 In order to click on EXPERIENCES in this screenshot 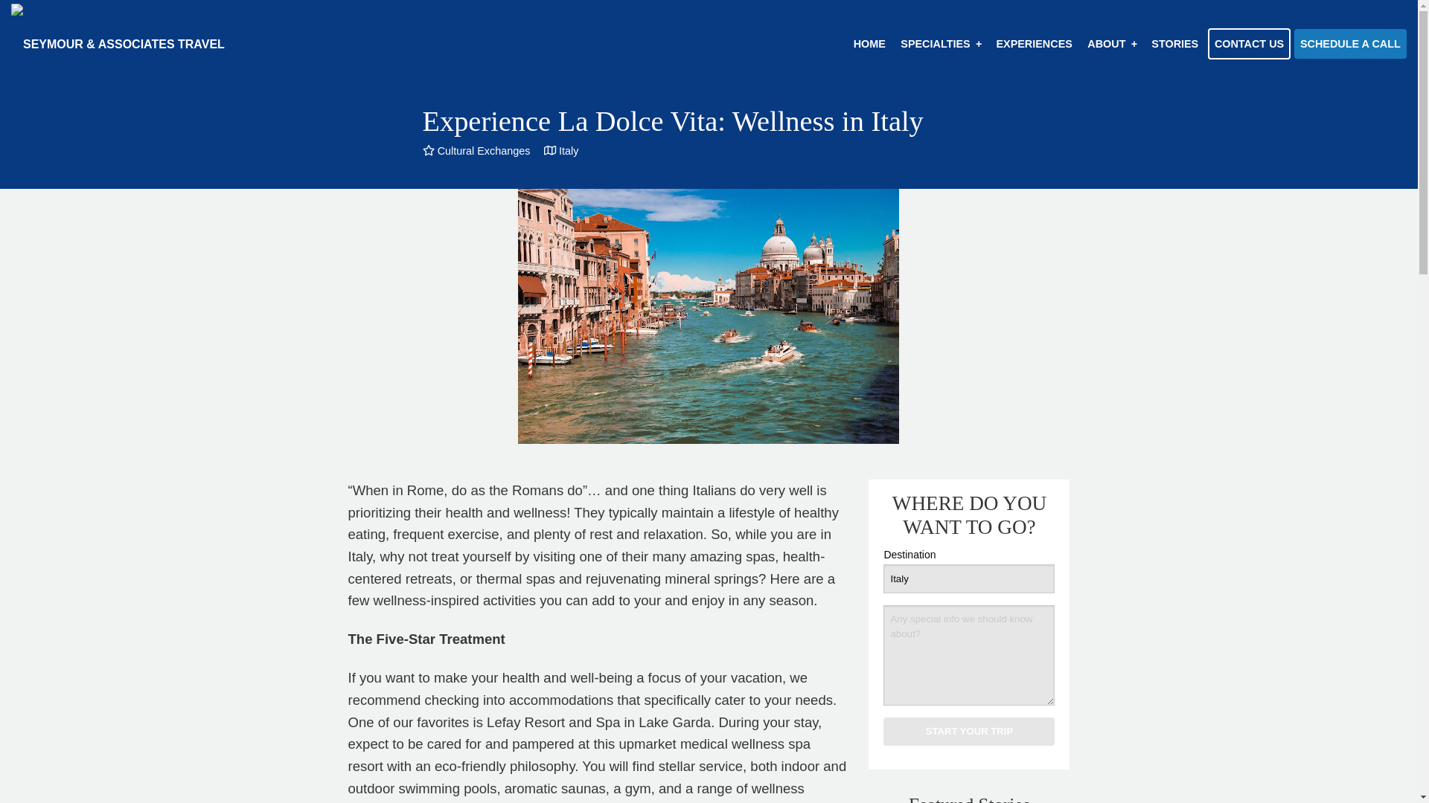, I will do `click(1033, 44)`.